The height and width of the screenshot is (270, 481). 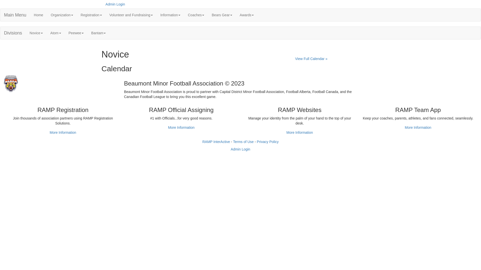 What do you see at coordinates (39, 15) in the screenshot?
I see `Home` at bounding box center [39, 15].